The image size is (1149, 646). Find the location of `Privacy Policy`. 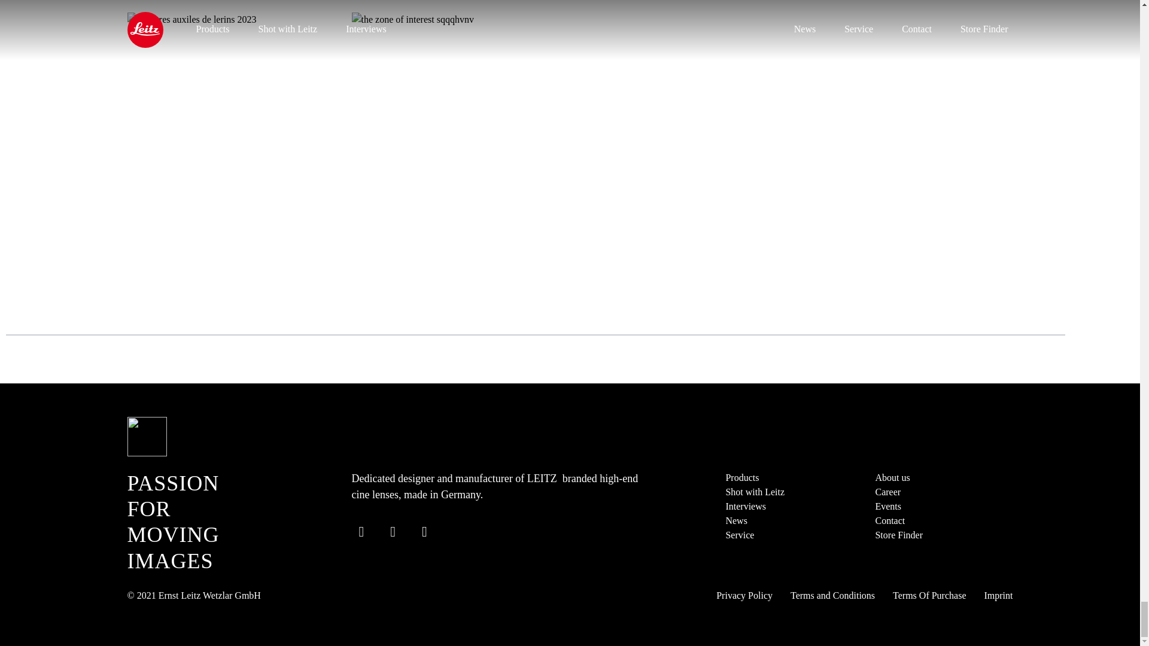

Privacy Policy is located at coordinates (744, 596).